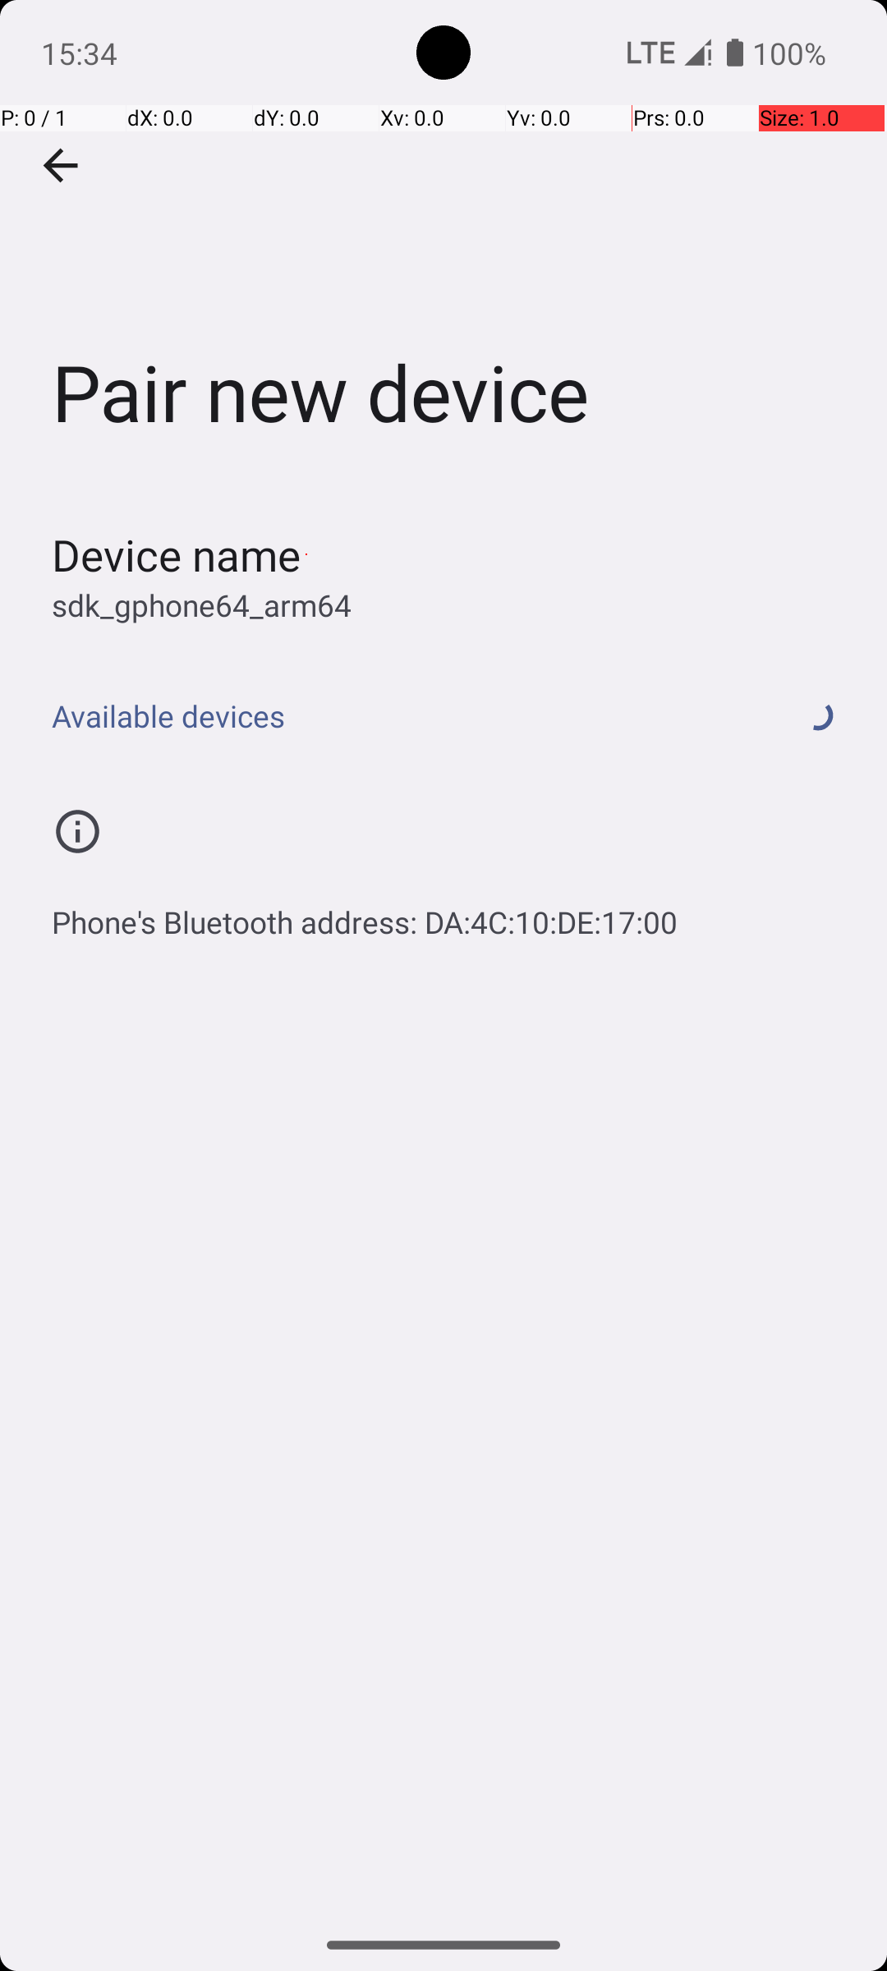  I want to click on Phone's Bluetooth address: DA:4C:10:DE:17:00, so click(365, 848).